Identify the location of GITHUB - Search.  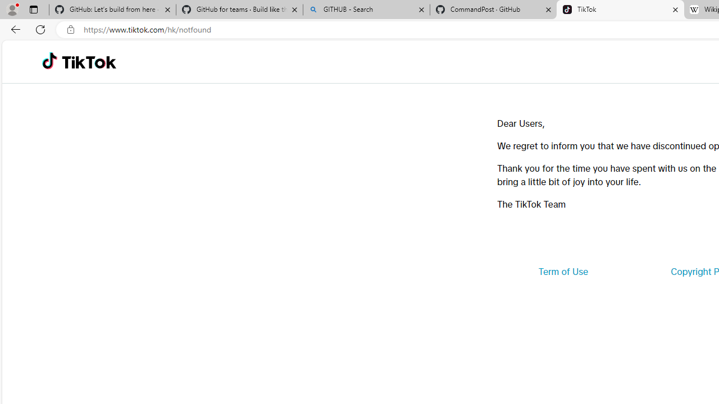
(366, 10).